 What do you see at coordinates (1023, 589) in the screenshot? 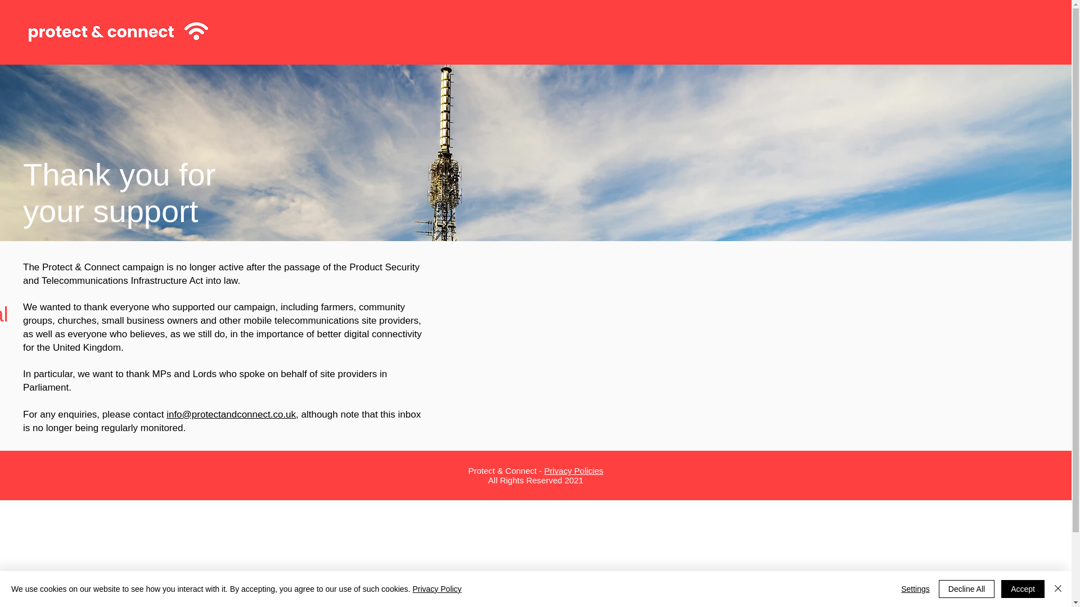
I see `Accept` at bounding box center [1023, 589].